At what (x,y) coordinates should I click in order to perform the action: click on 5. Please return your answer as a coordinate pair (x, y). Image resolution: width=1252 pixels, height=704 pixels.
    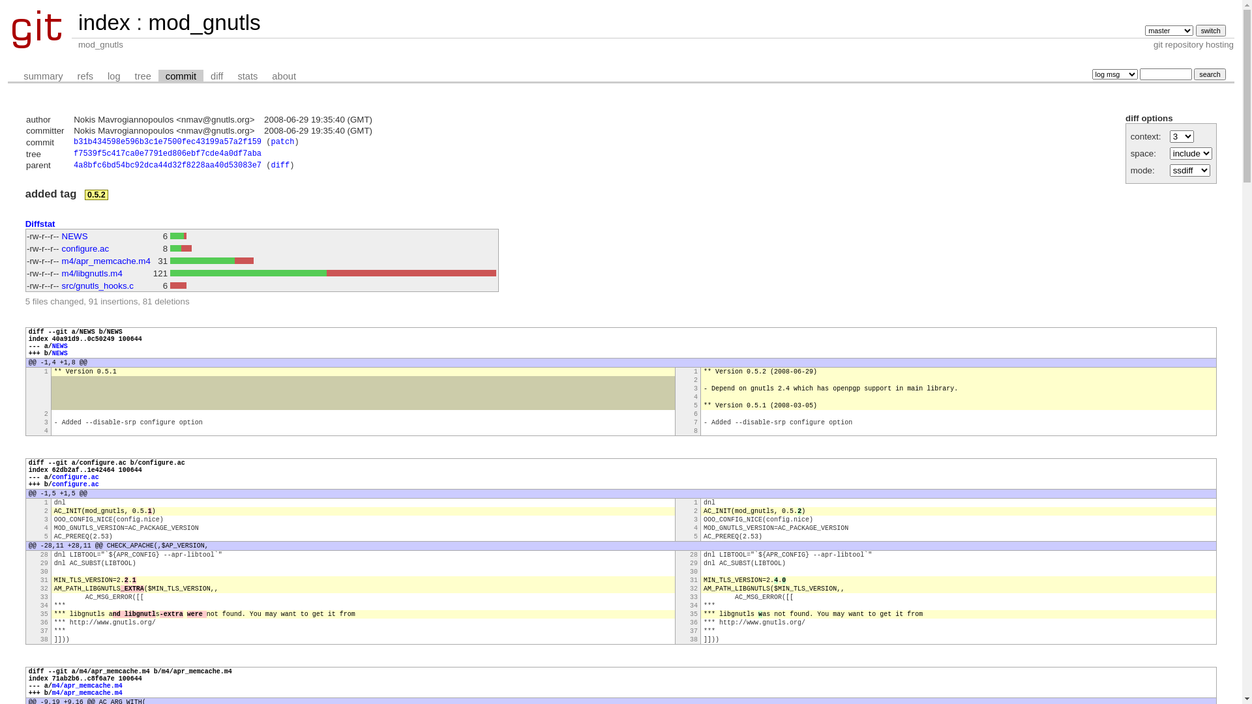
    Looking at the image, I should click on (46, 537).